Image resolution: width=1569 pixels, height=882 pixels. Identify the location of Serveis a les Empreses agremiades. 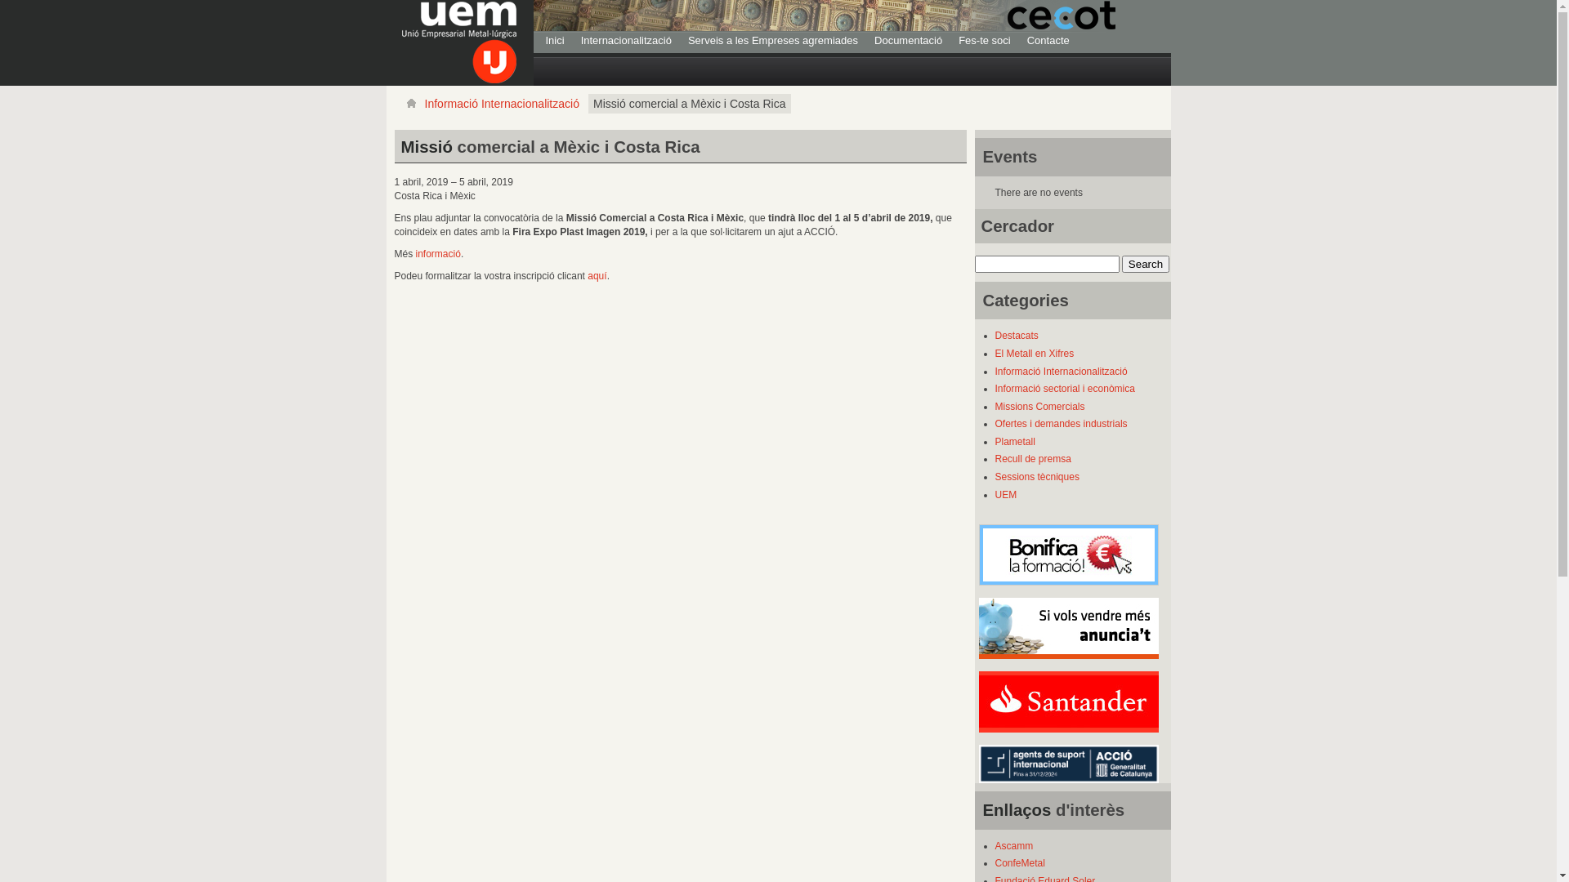
(773, 41).